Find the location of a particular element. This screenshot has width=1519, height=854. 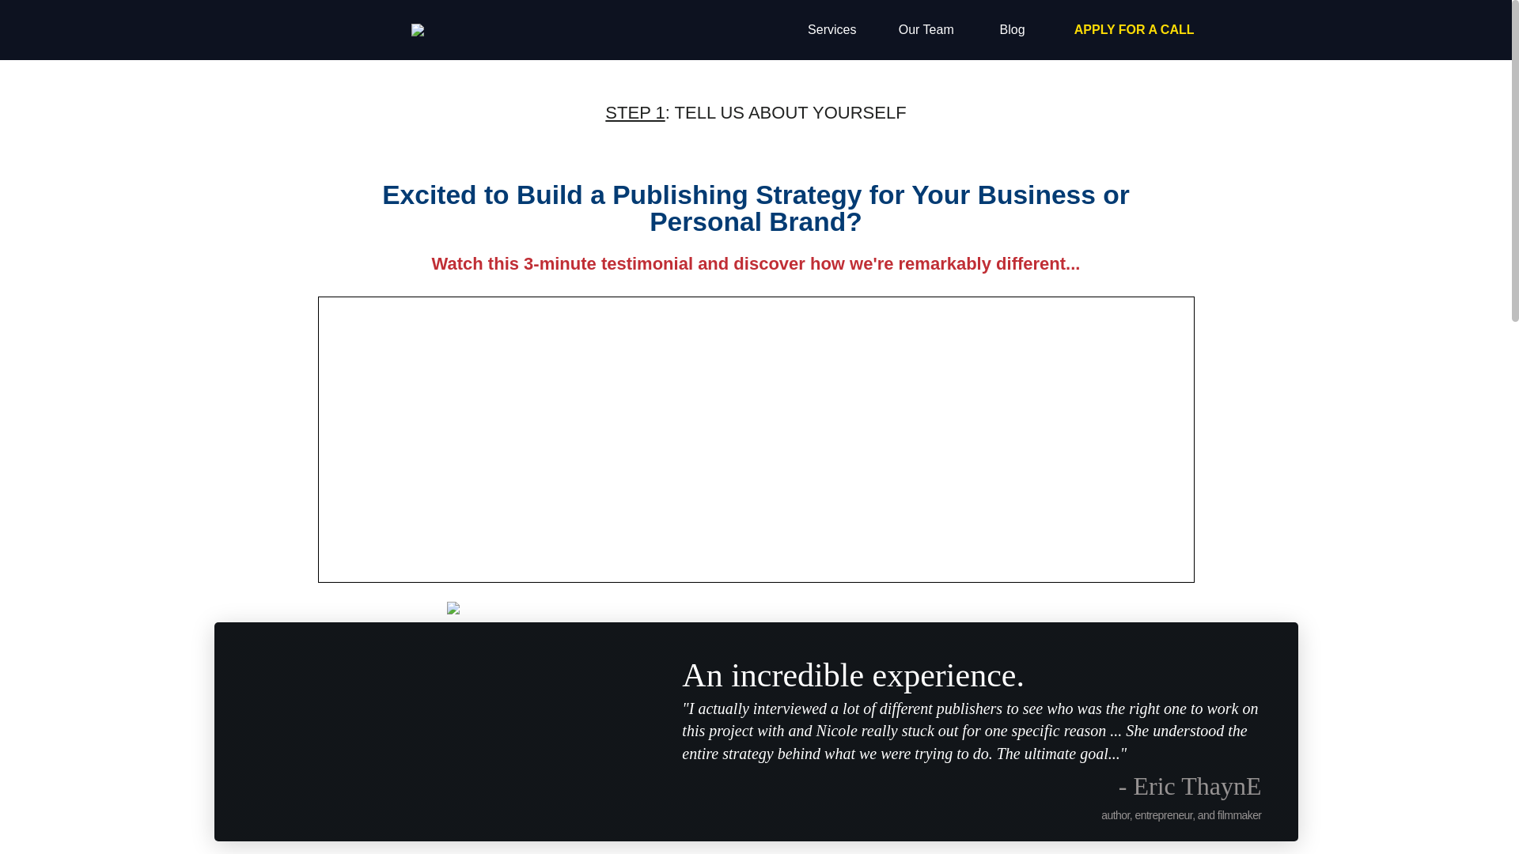

Services is located at coordinates (832, 30).